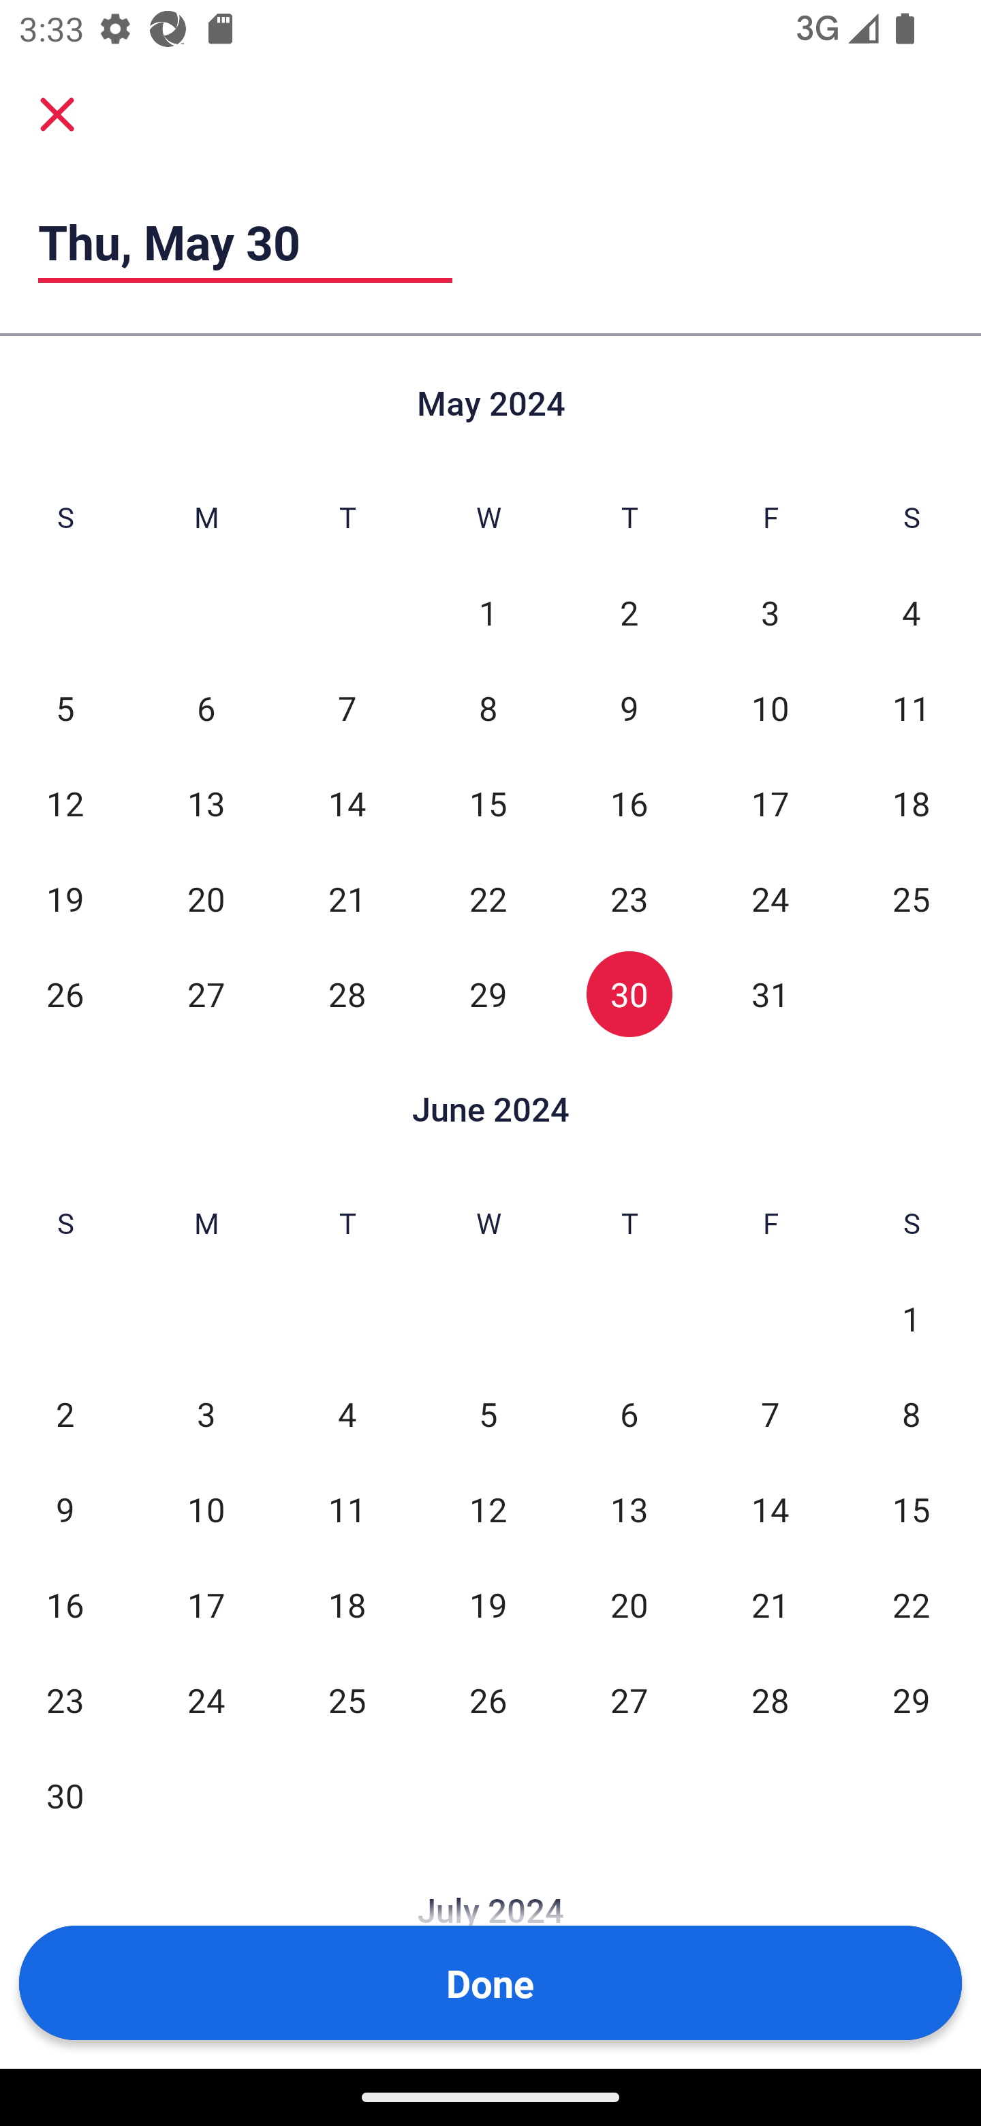 Image resolution: width=981 pixels, height=2126 pixels. I want to click on 6 Mon, May 6, Not Selected, so click(206, 707).